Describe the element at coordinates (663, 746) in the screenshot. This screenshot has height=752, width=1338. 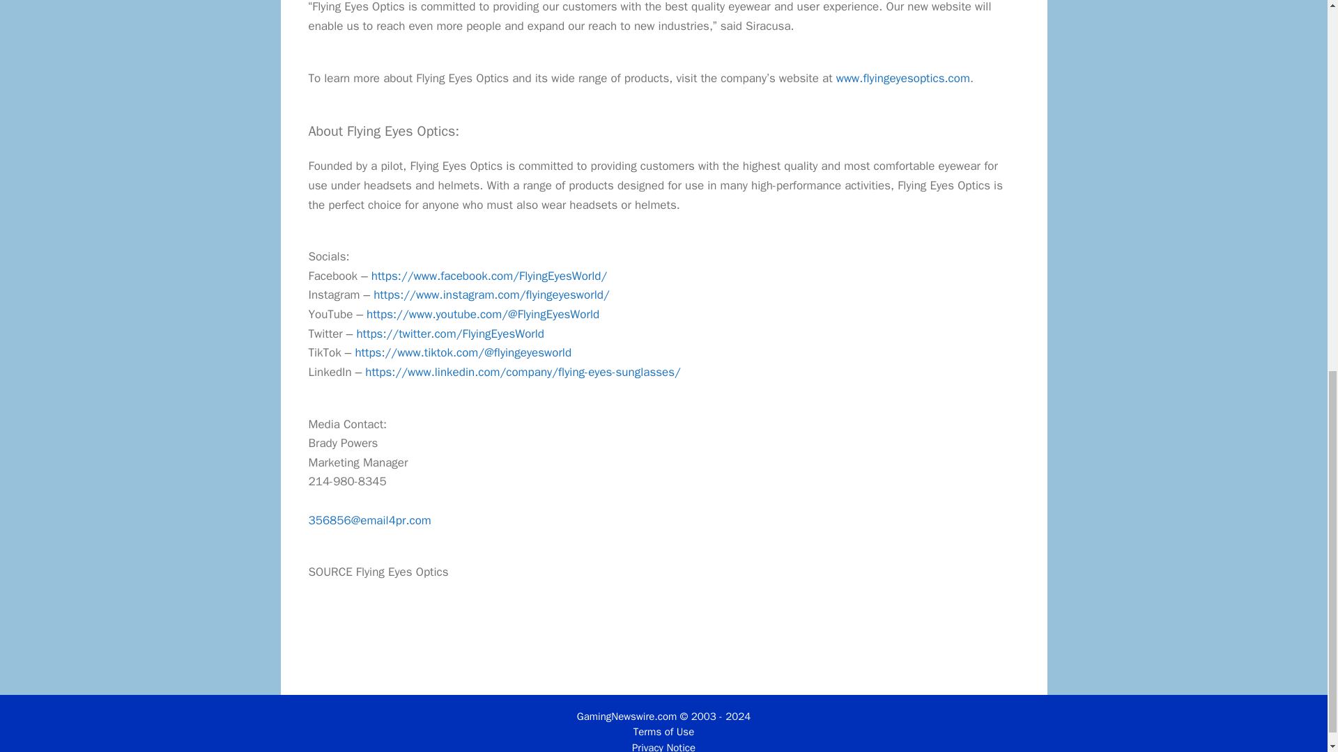
I see `Privacy Notice` at that location.